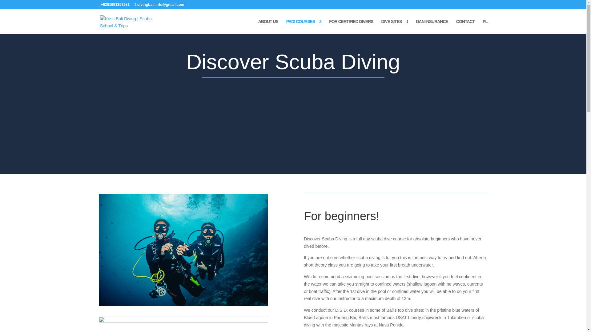  I want to click on ABOUT US, so click(268, 26).